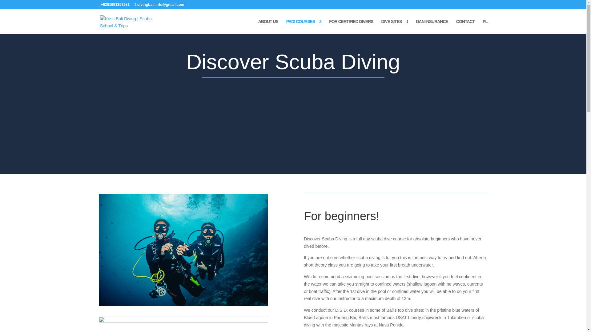  I want to click on ABOUT US, so click(268, 26).